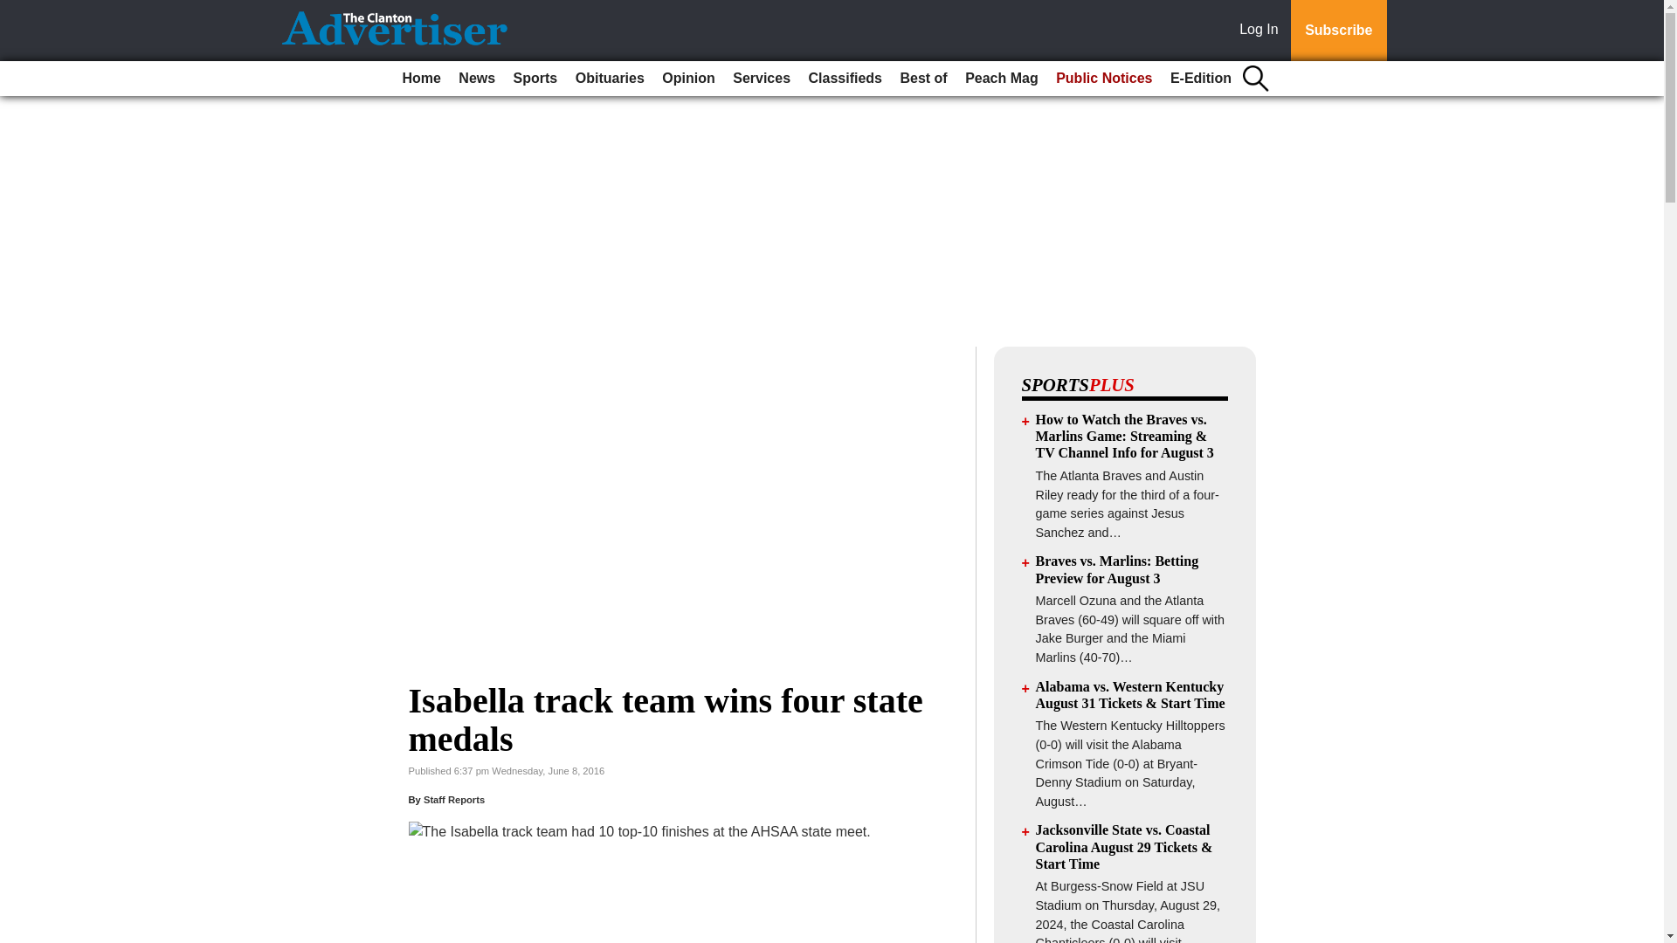 The width and height of the screenshot is (1677, 943). I want to click on Subscribe, so click(1338, 31).